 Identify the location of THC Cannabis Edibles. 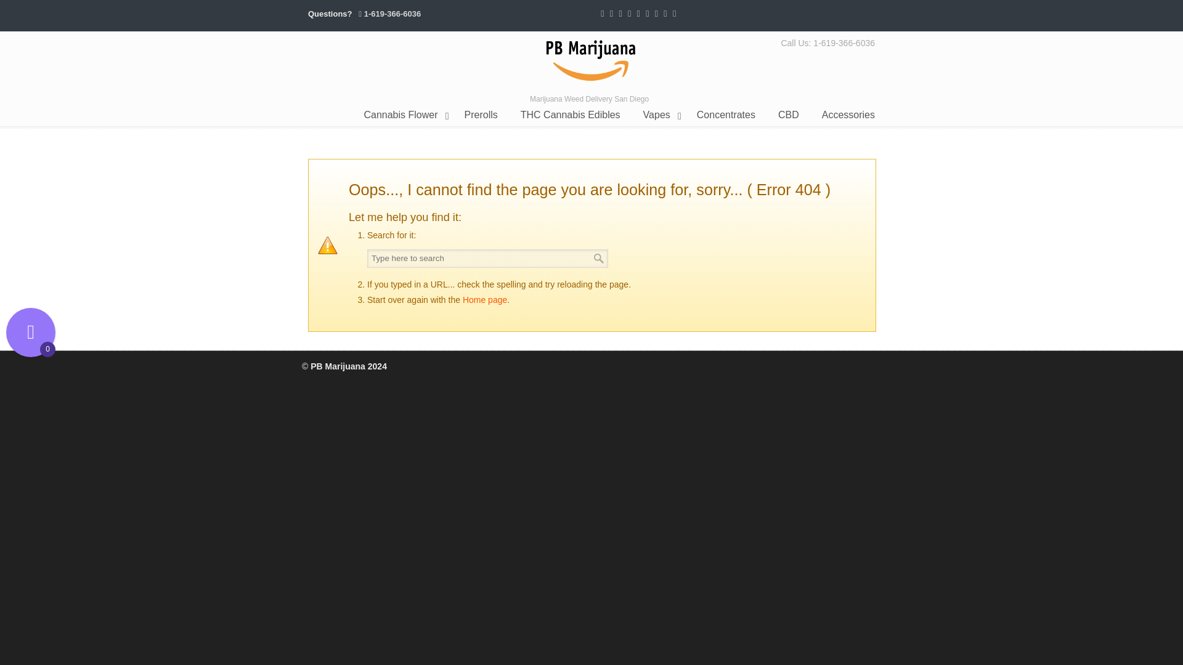
(571, 115).